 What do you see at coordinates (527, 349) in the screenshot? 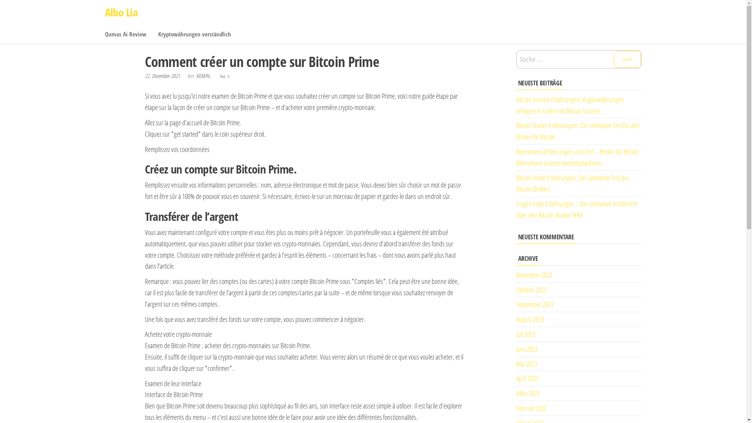
I see `Juni 2023` at bounding box center [527, 349].